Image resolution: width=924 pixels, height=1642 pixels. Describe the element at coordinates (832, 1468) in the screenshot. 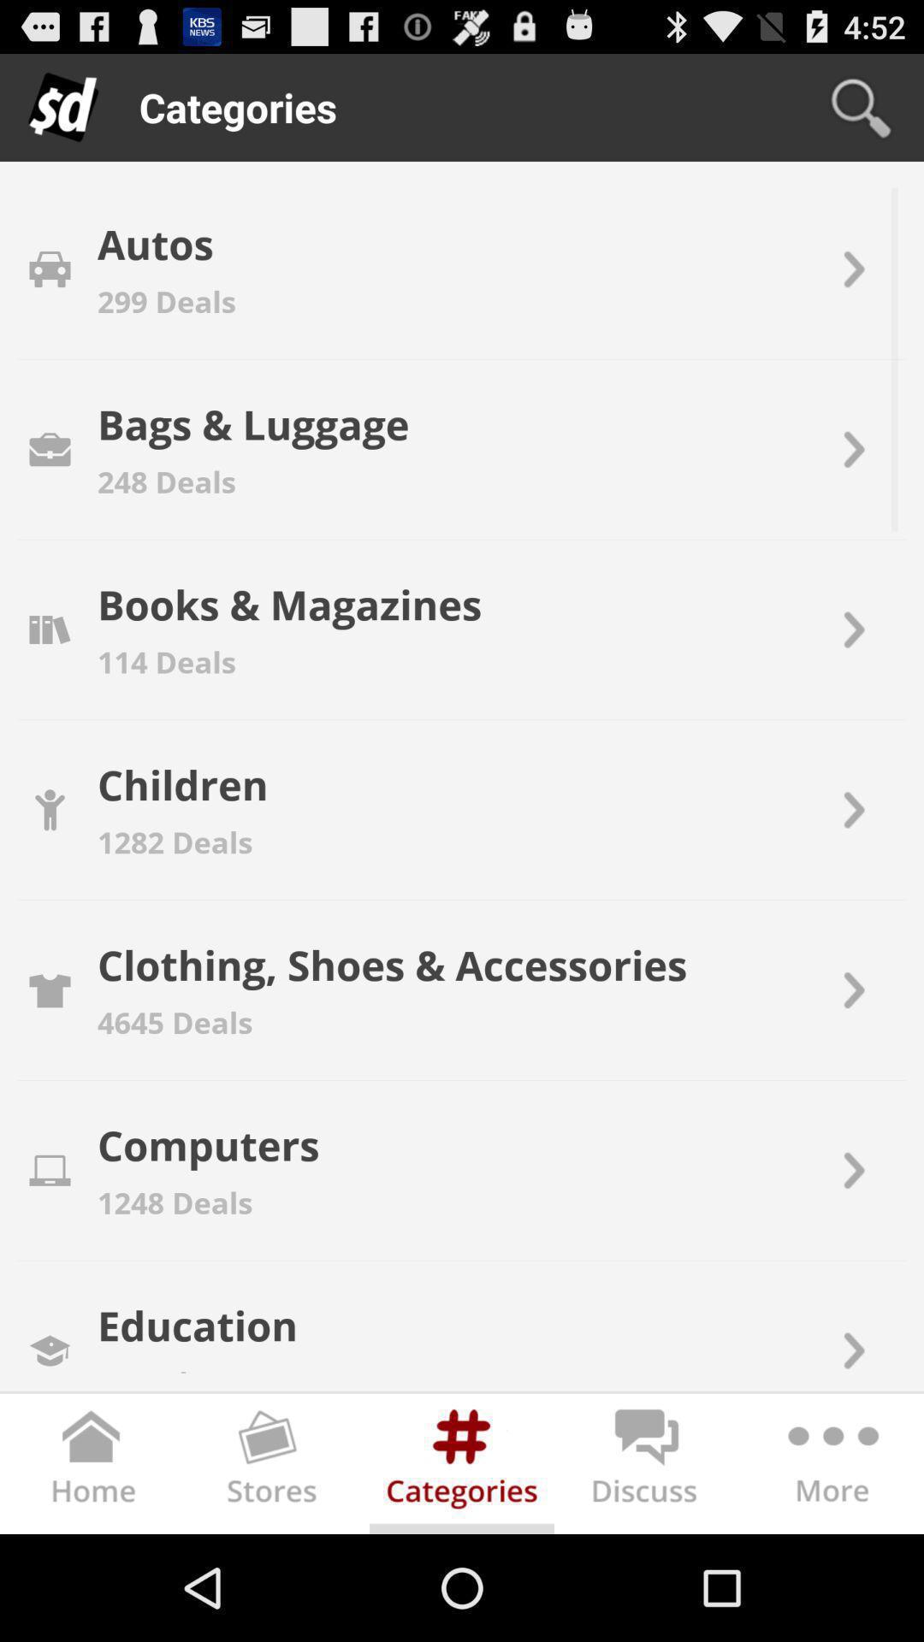

I see `more options` at that location.